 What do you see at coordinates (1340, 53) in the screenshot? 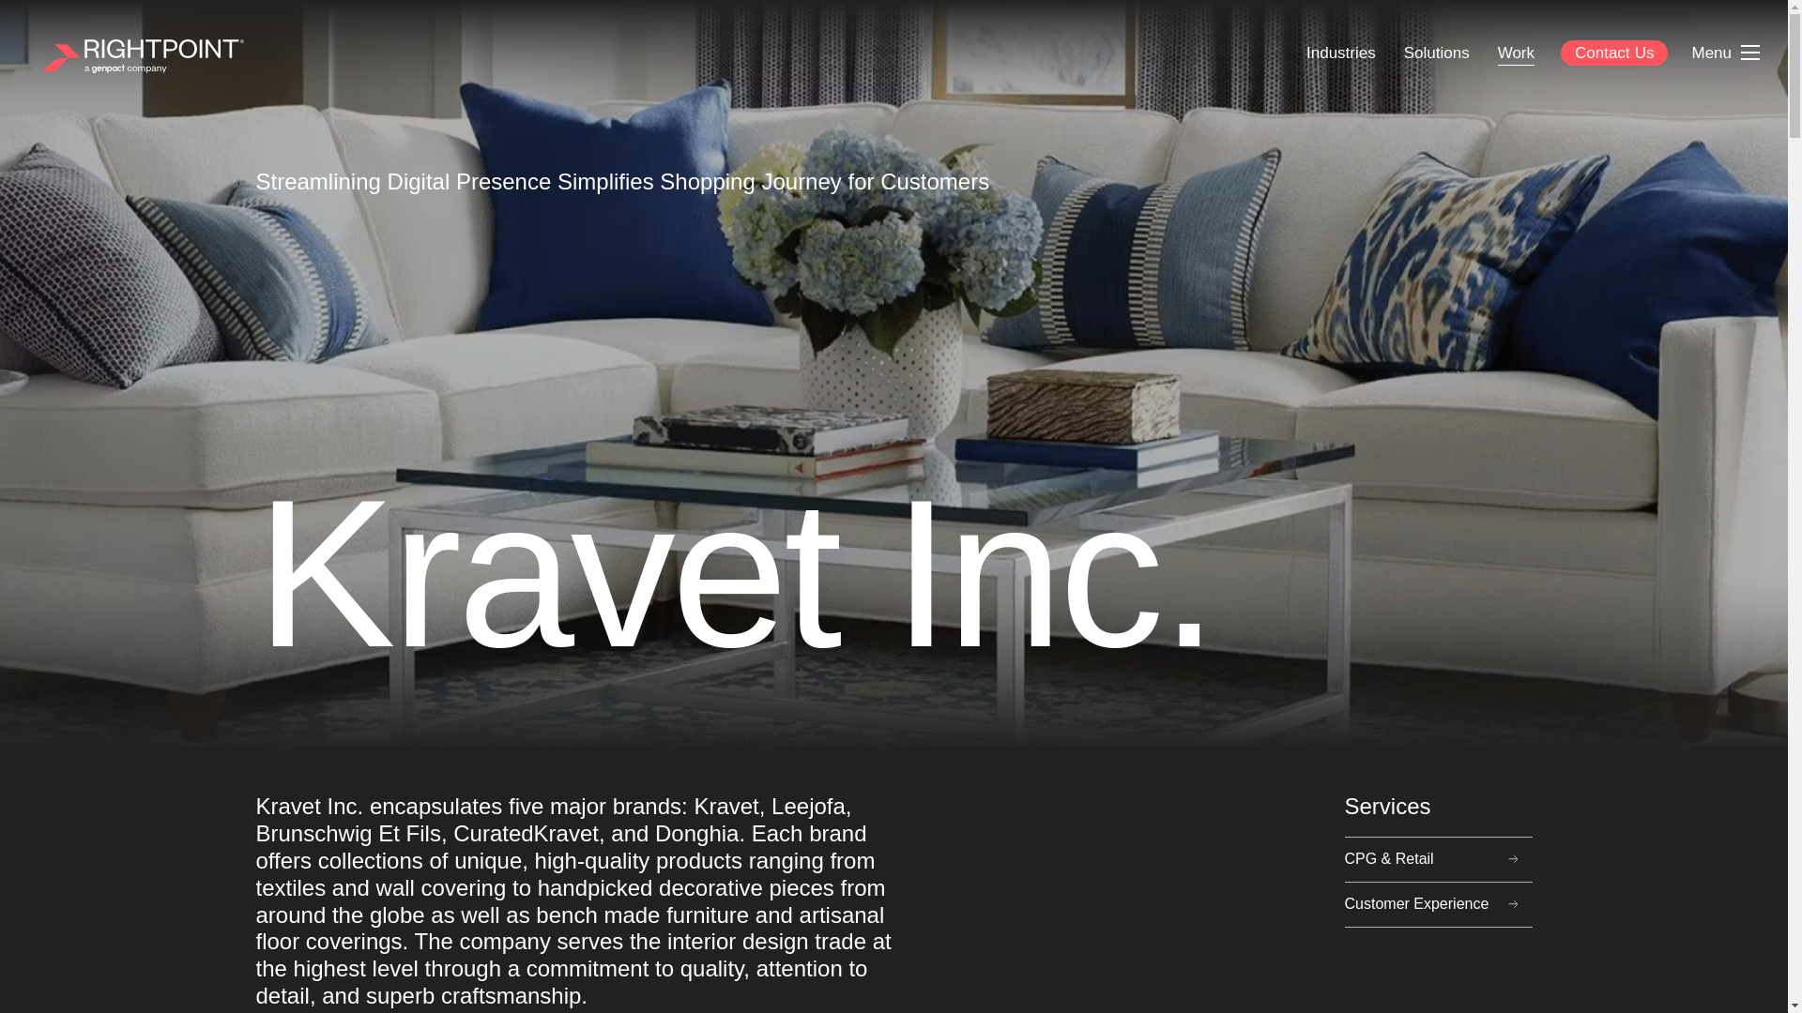
I see `Industries` at bounding box center [1340, 53].